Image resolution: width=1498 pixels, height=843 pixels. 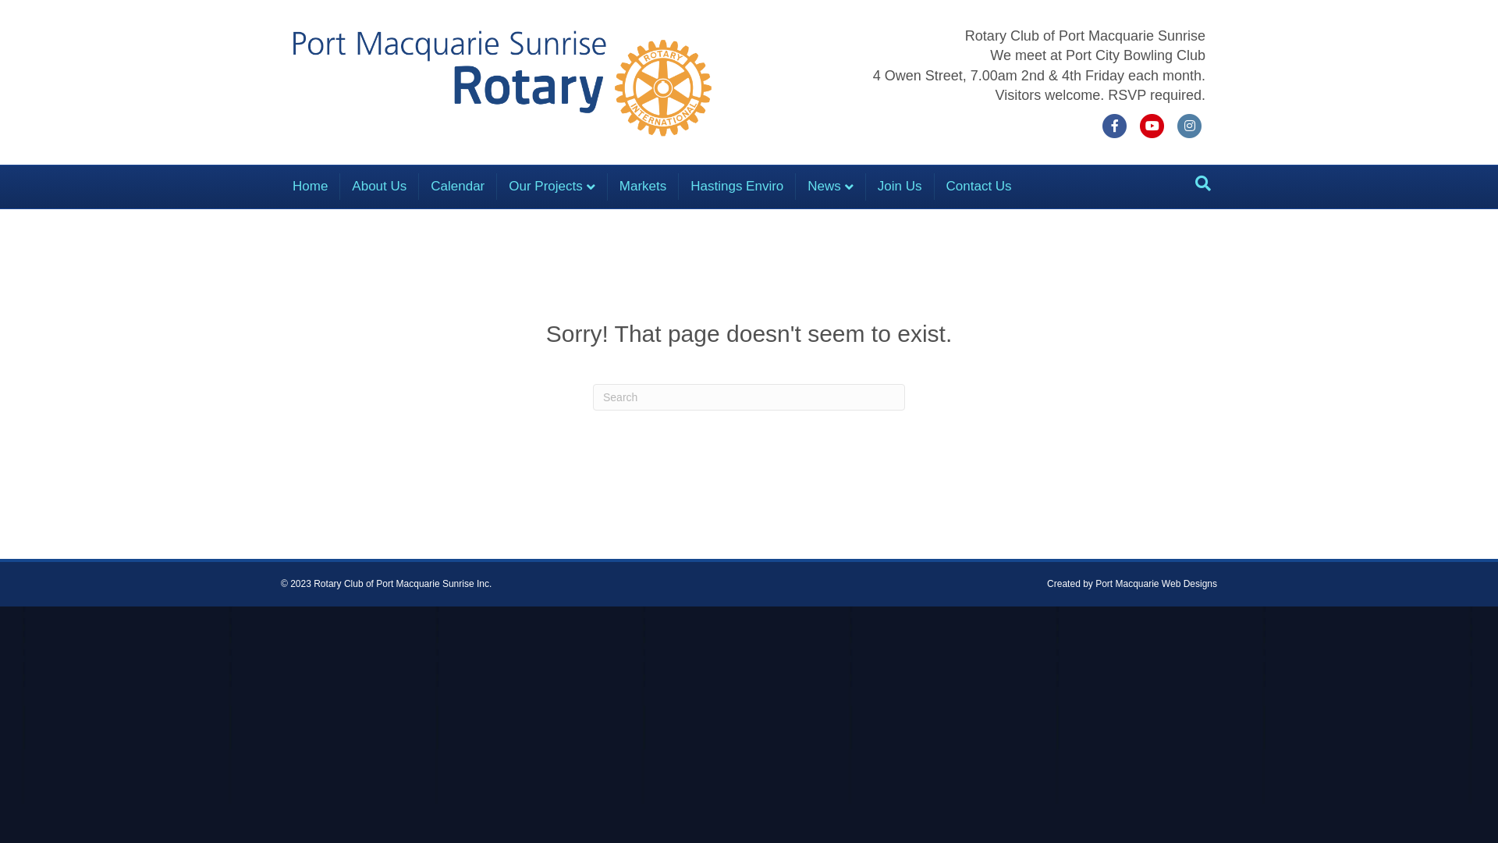 What do you see at coordinates (643, 187) in the screenshot?
I see `Markets` at bounding box center [643, 187].